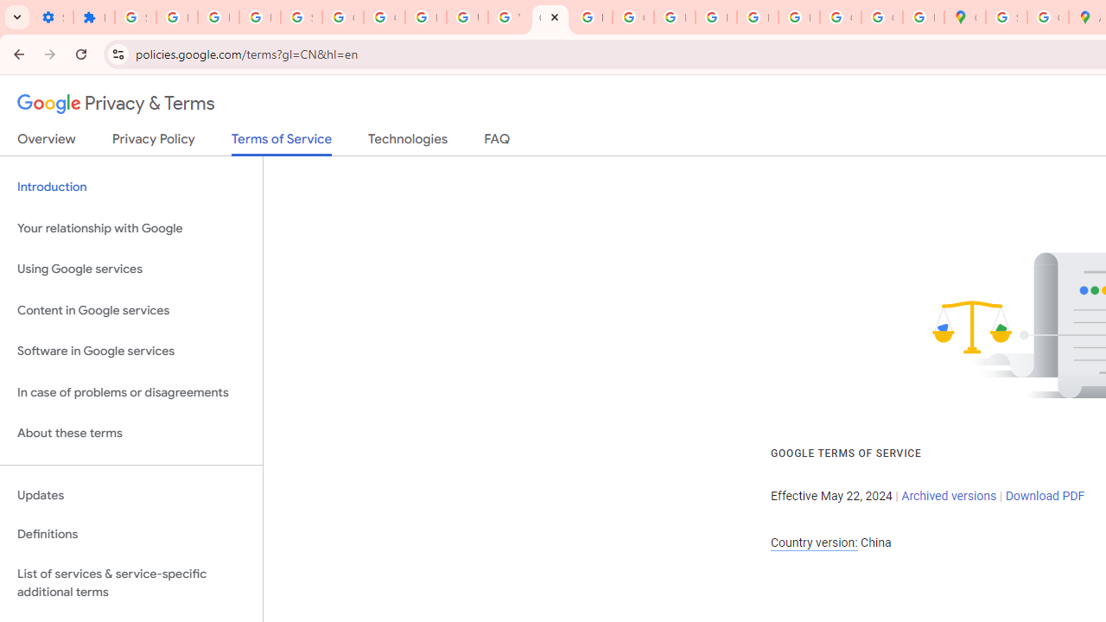 The image size is (1106, 622). I want to click on Sign in - Google Accounts, so click(135, 17).